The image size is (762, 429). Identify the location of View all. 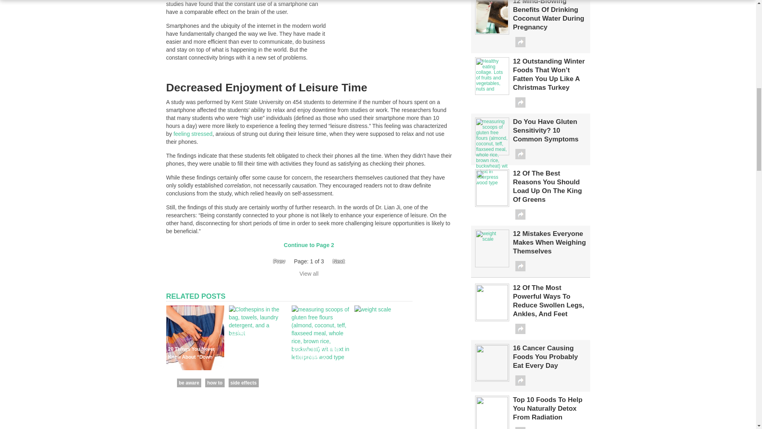
(309, 273).